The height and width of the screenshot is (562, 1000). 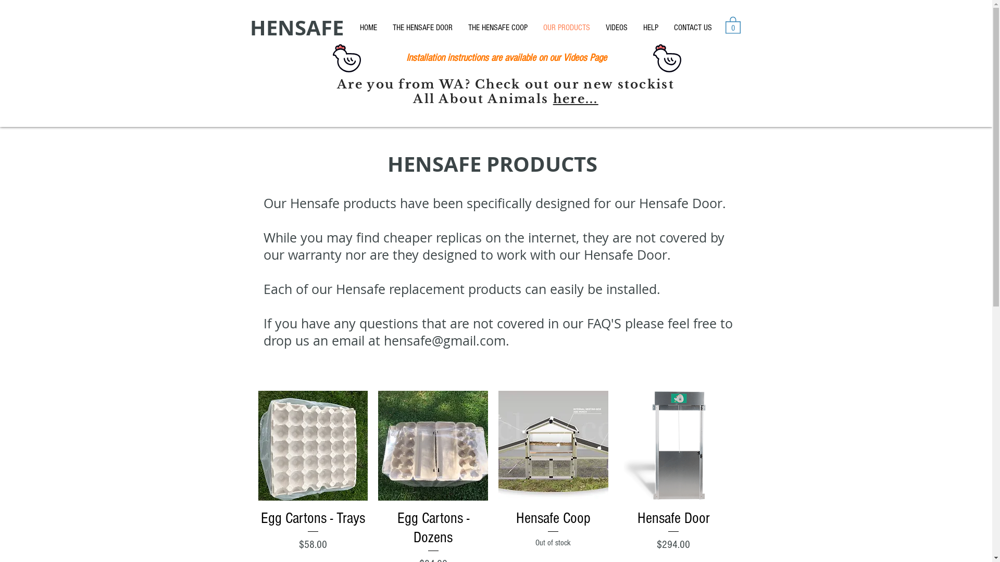 What do you see at coordinates (732, 25) in the screenshot?
I see `0` at bounding box center [732, 25].